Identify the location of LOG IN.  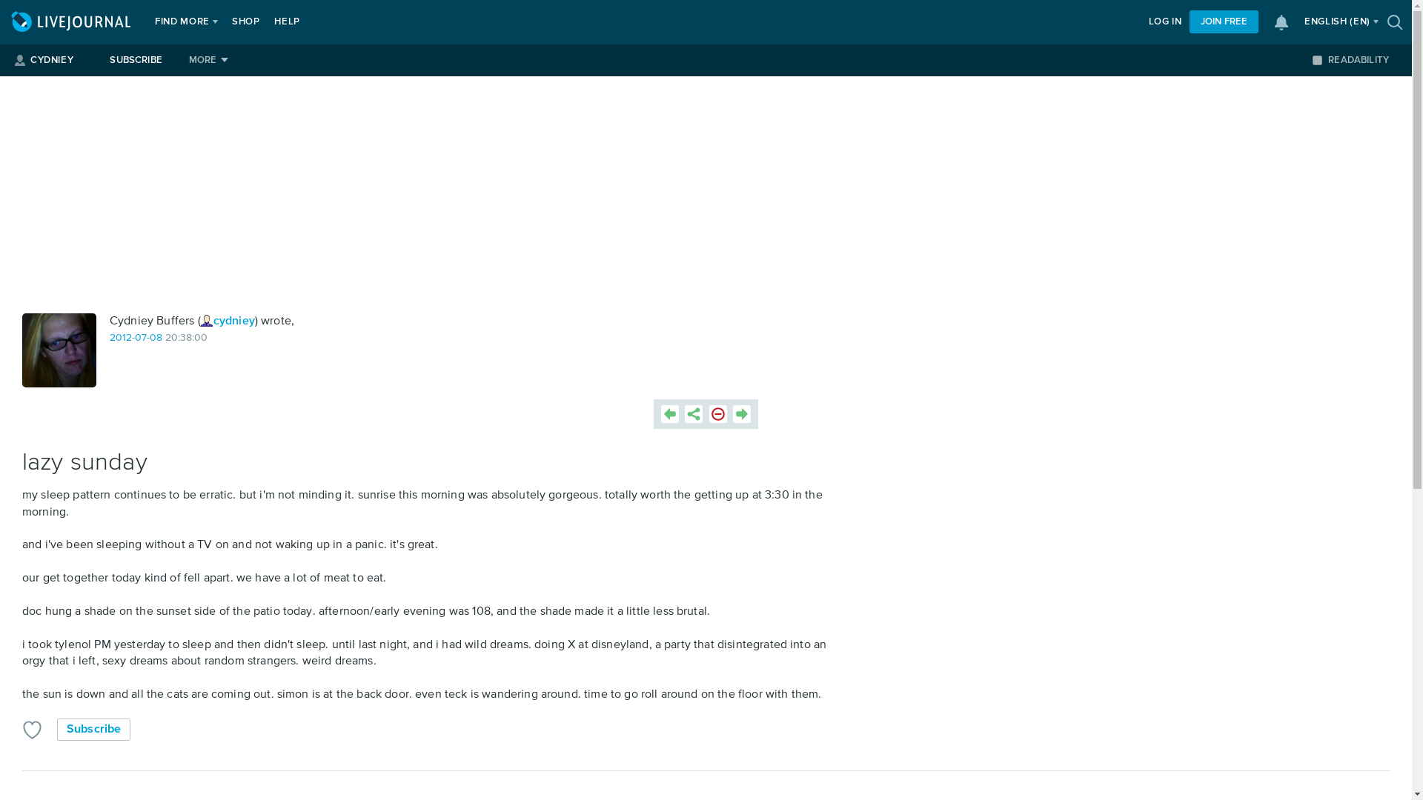
(1165, 22).